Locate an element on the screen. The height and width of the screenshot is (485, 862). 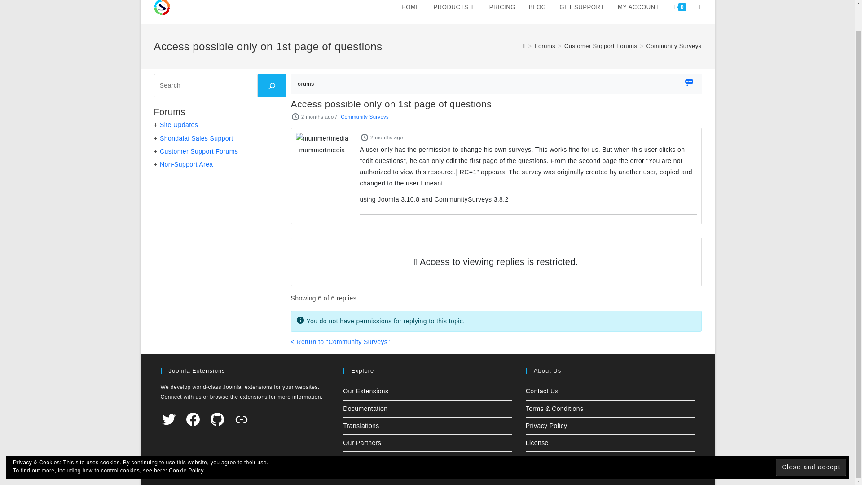
HOME is located at coordinates (410, 12).